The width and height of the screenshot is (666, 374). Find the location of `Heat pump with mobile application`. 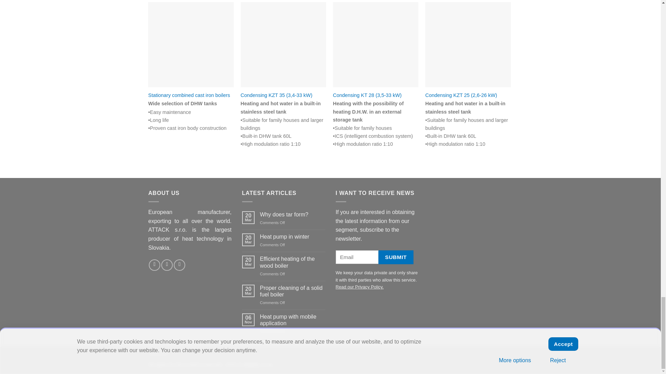

Heat pump with mobile application is located at coordinates (292, 320).